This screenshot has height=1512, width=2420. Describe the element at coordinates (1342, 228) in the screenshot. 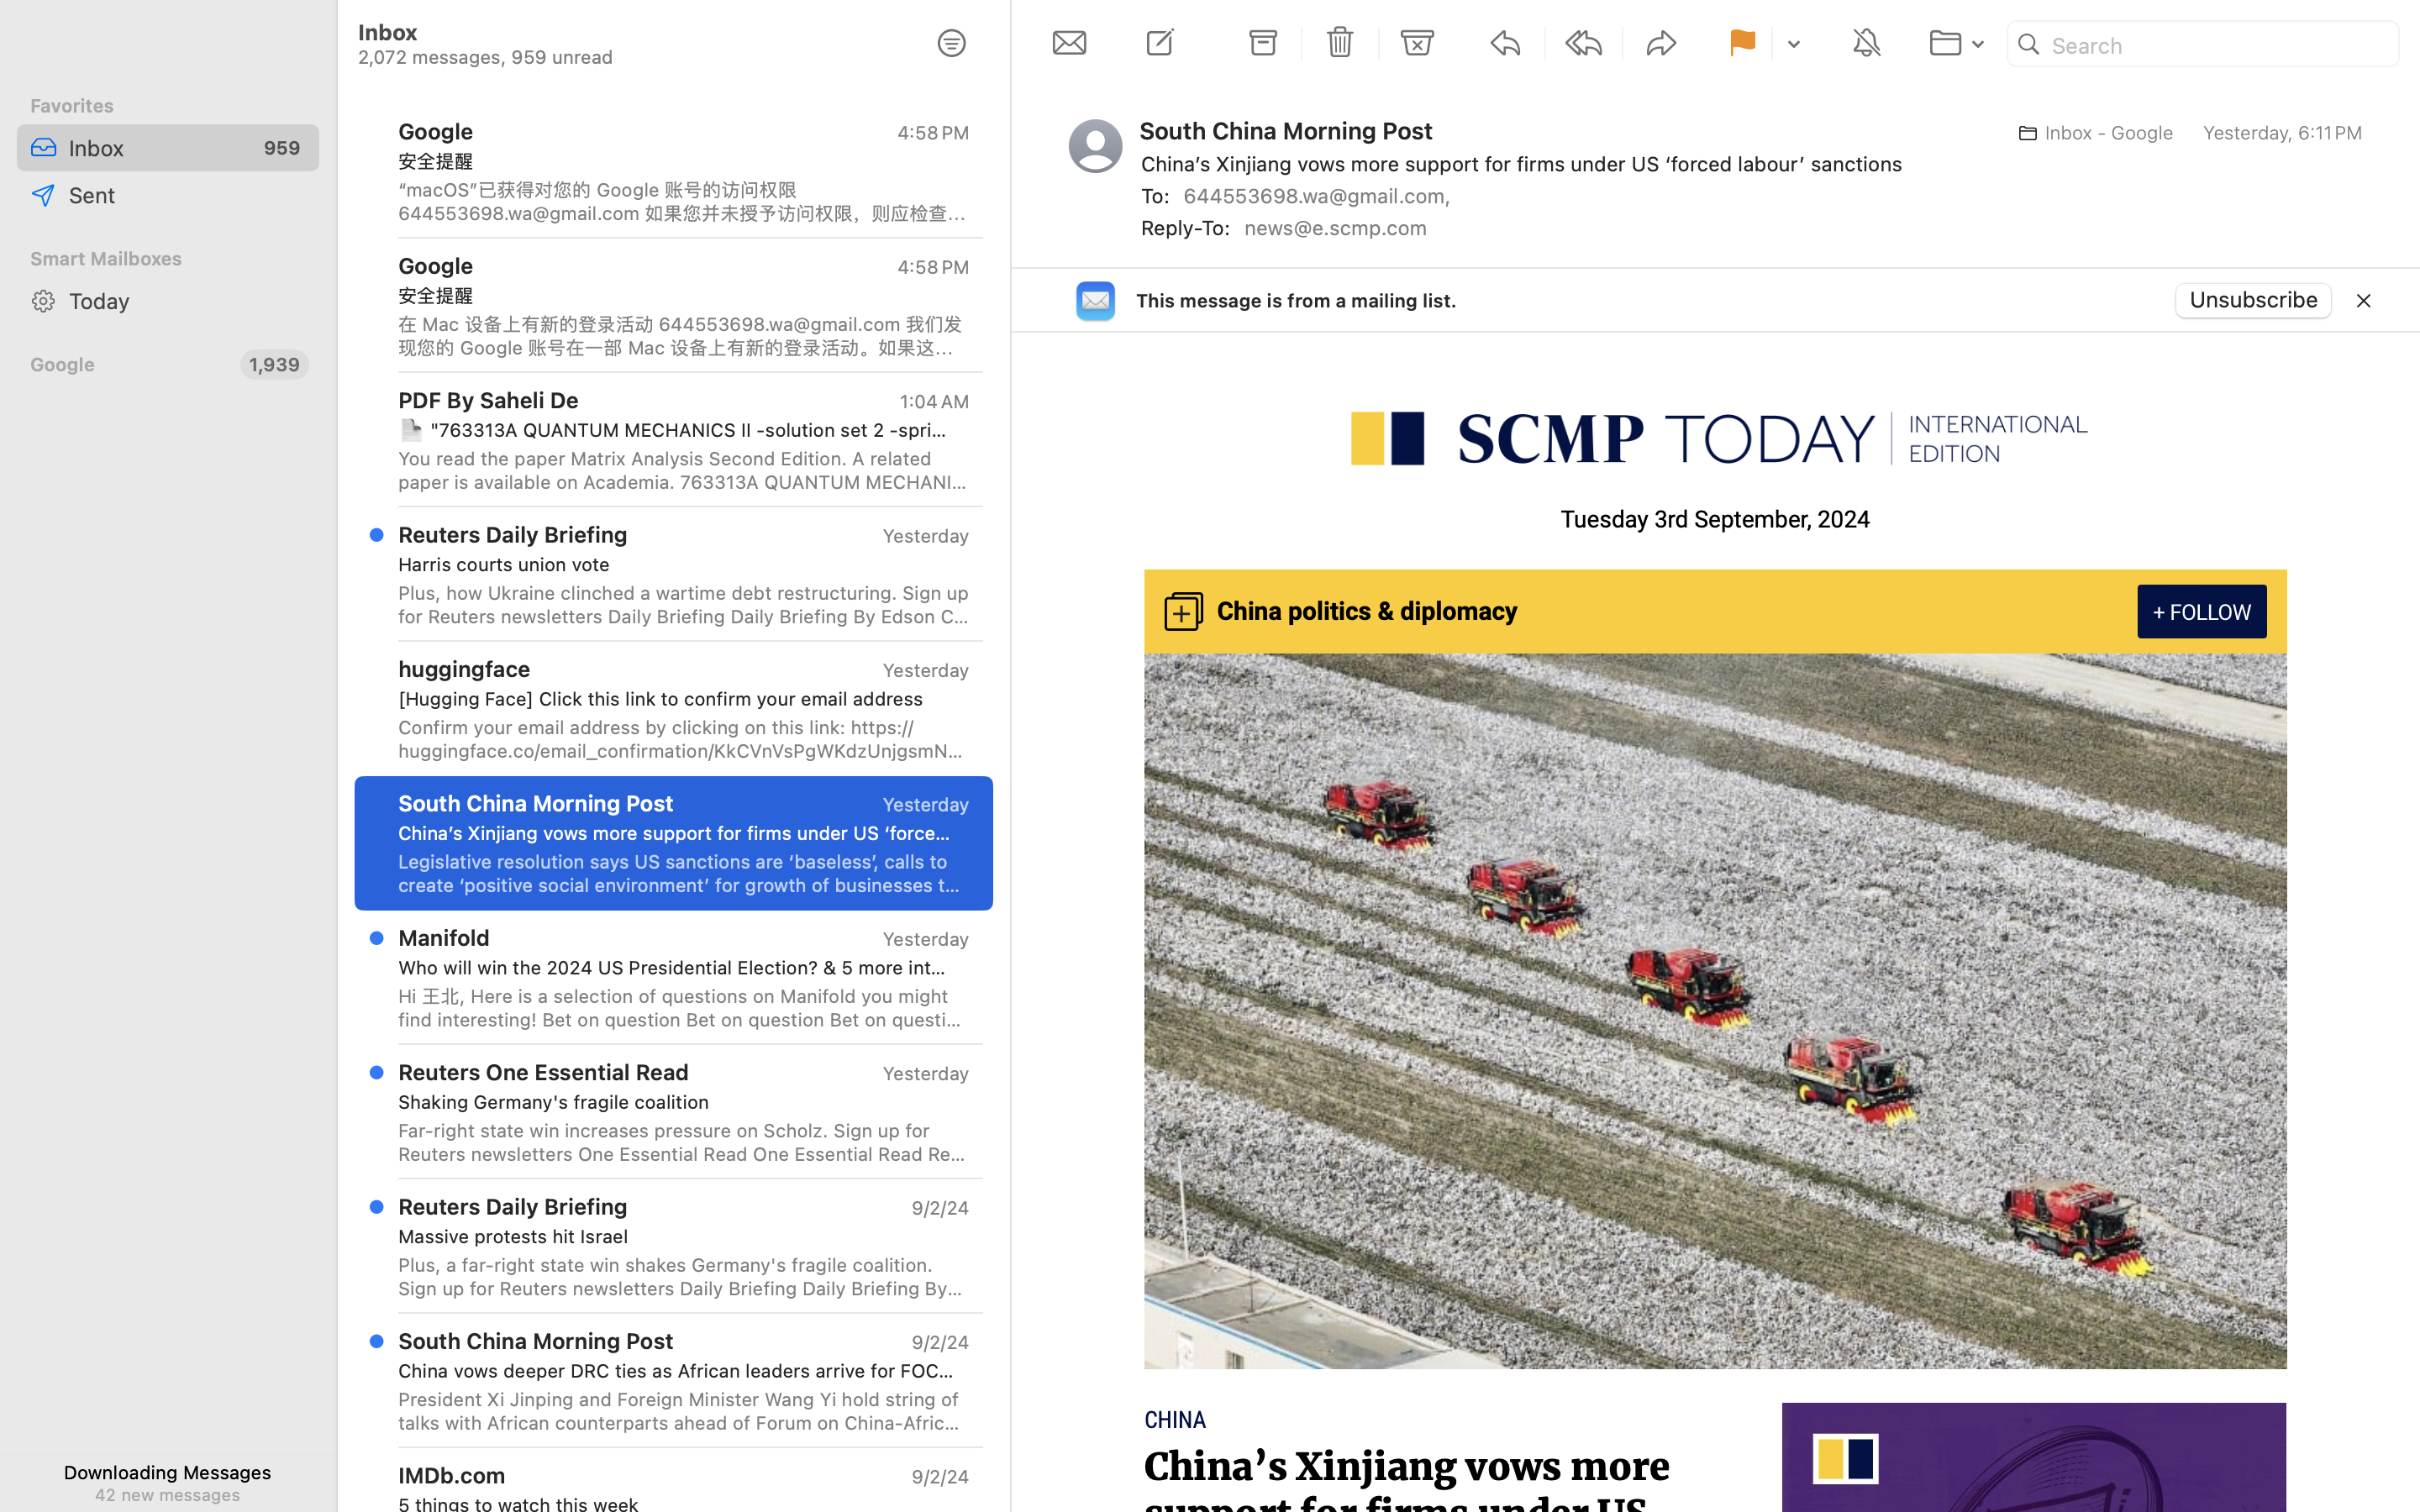

I see `news@e.scmp.com` at that location.